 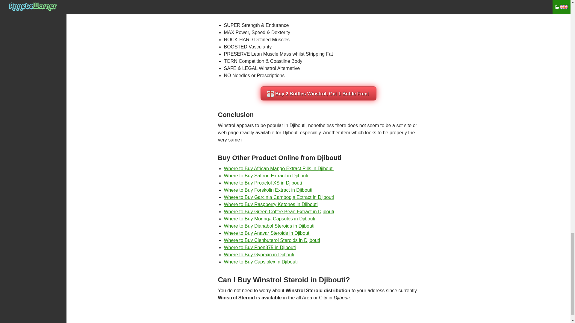 What do you see at coordinates (267, 233) in the screenshot?
I see `Buy anavar-steroids online Djibouti` at bounding box center [267, 233].